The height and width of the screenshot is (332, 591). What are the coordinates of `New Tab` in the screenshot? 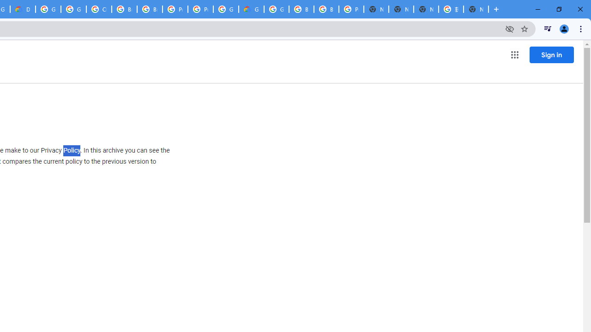 It's located at (376, 9).